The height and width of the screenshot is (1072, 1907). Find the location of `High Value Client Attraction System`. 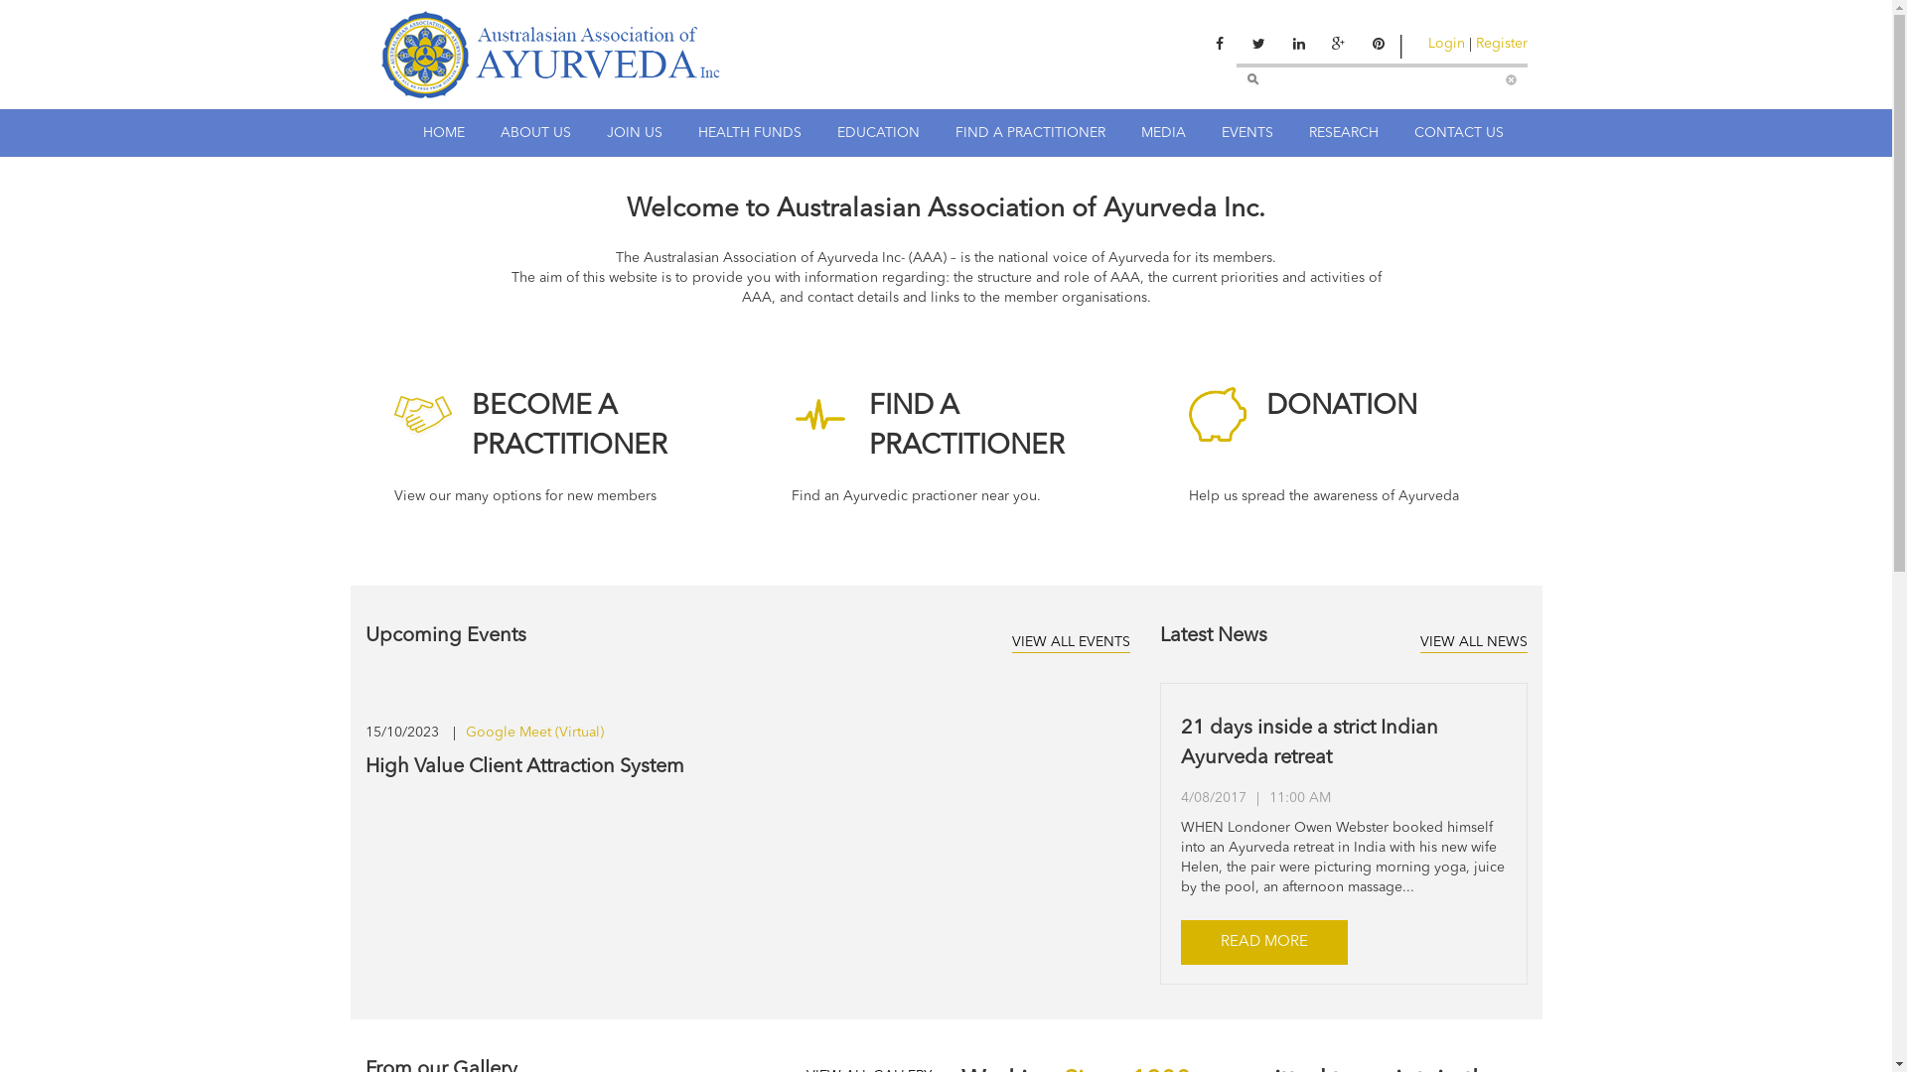

High Value Client Attraction System is located at coordinates (524, 767).